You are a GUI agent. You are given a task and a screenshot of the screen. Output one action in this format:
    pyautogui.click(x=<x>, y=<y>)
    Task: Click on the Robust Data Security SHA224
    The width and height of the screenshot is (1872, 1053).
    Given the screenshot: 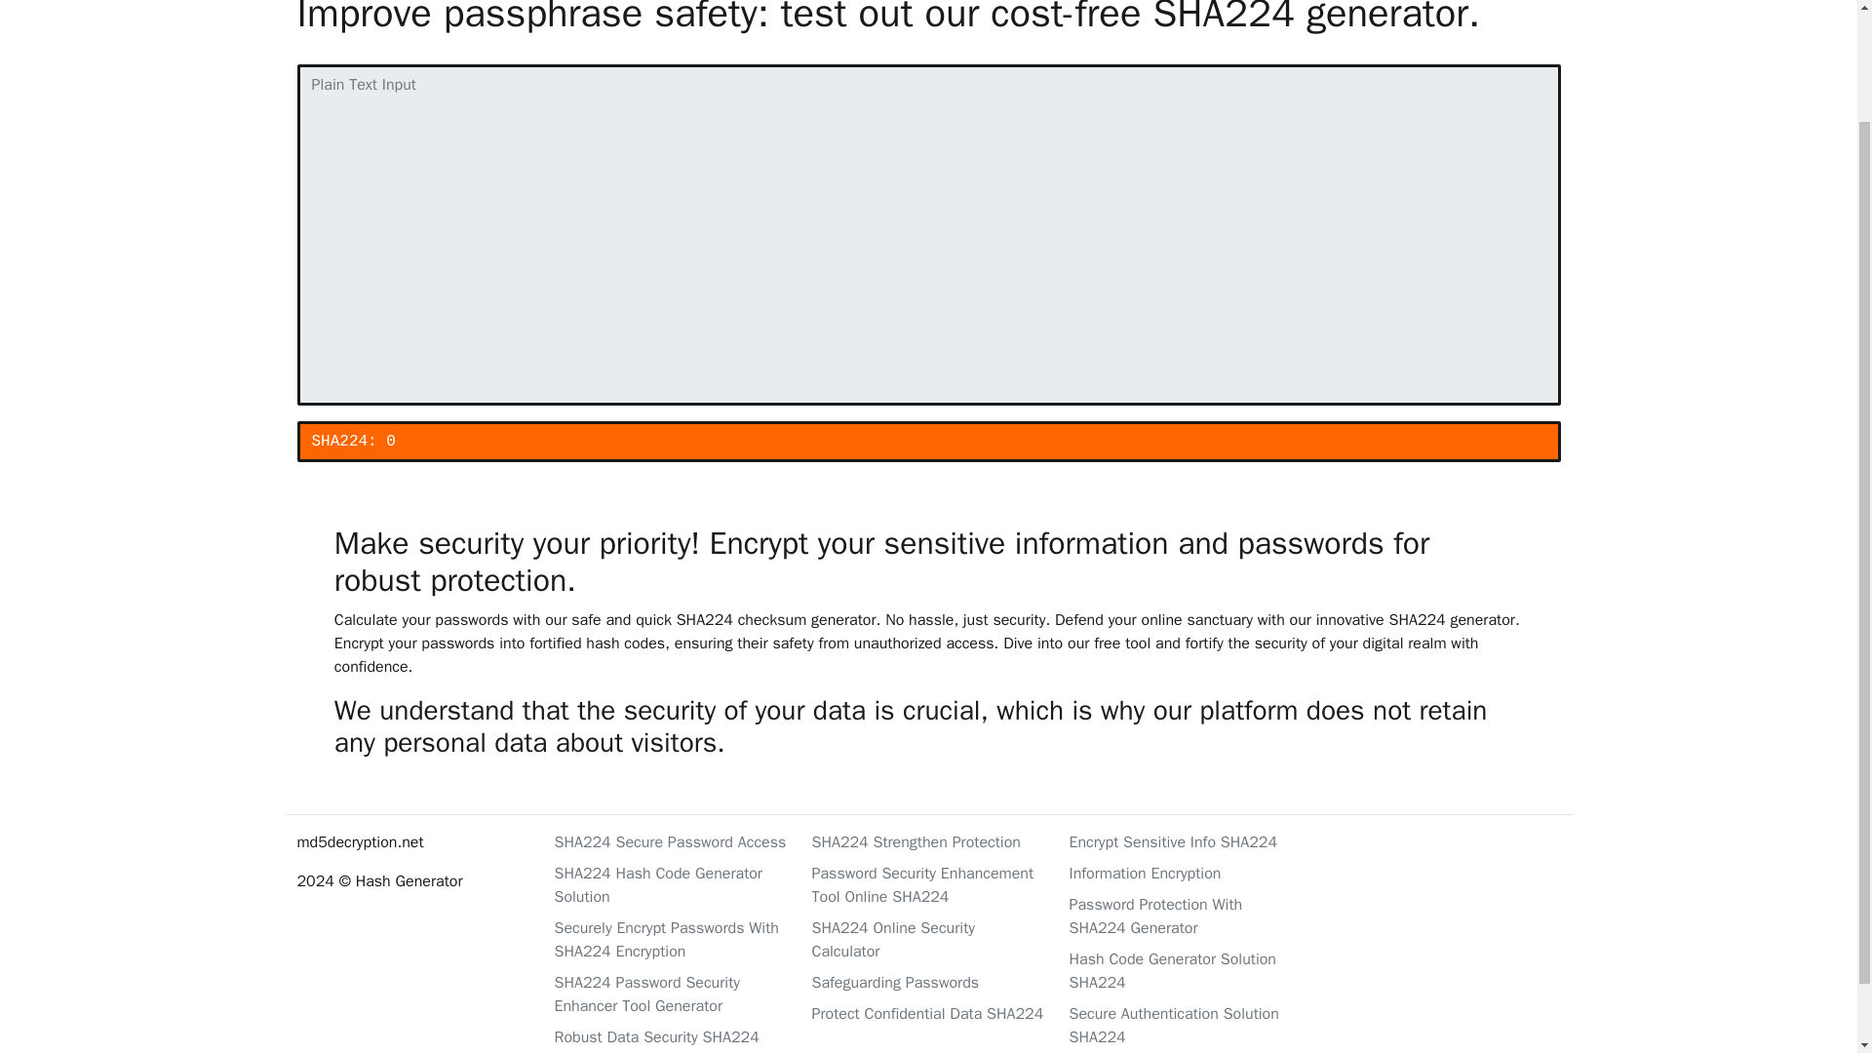 What is the action you would take?
    pyautogui.click(x=671, y=1036)
    